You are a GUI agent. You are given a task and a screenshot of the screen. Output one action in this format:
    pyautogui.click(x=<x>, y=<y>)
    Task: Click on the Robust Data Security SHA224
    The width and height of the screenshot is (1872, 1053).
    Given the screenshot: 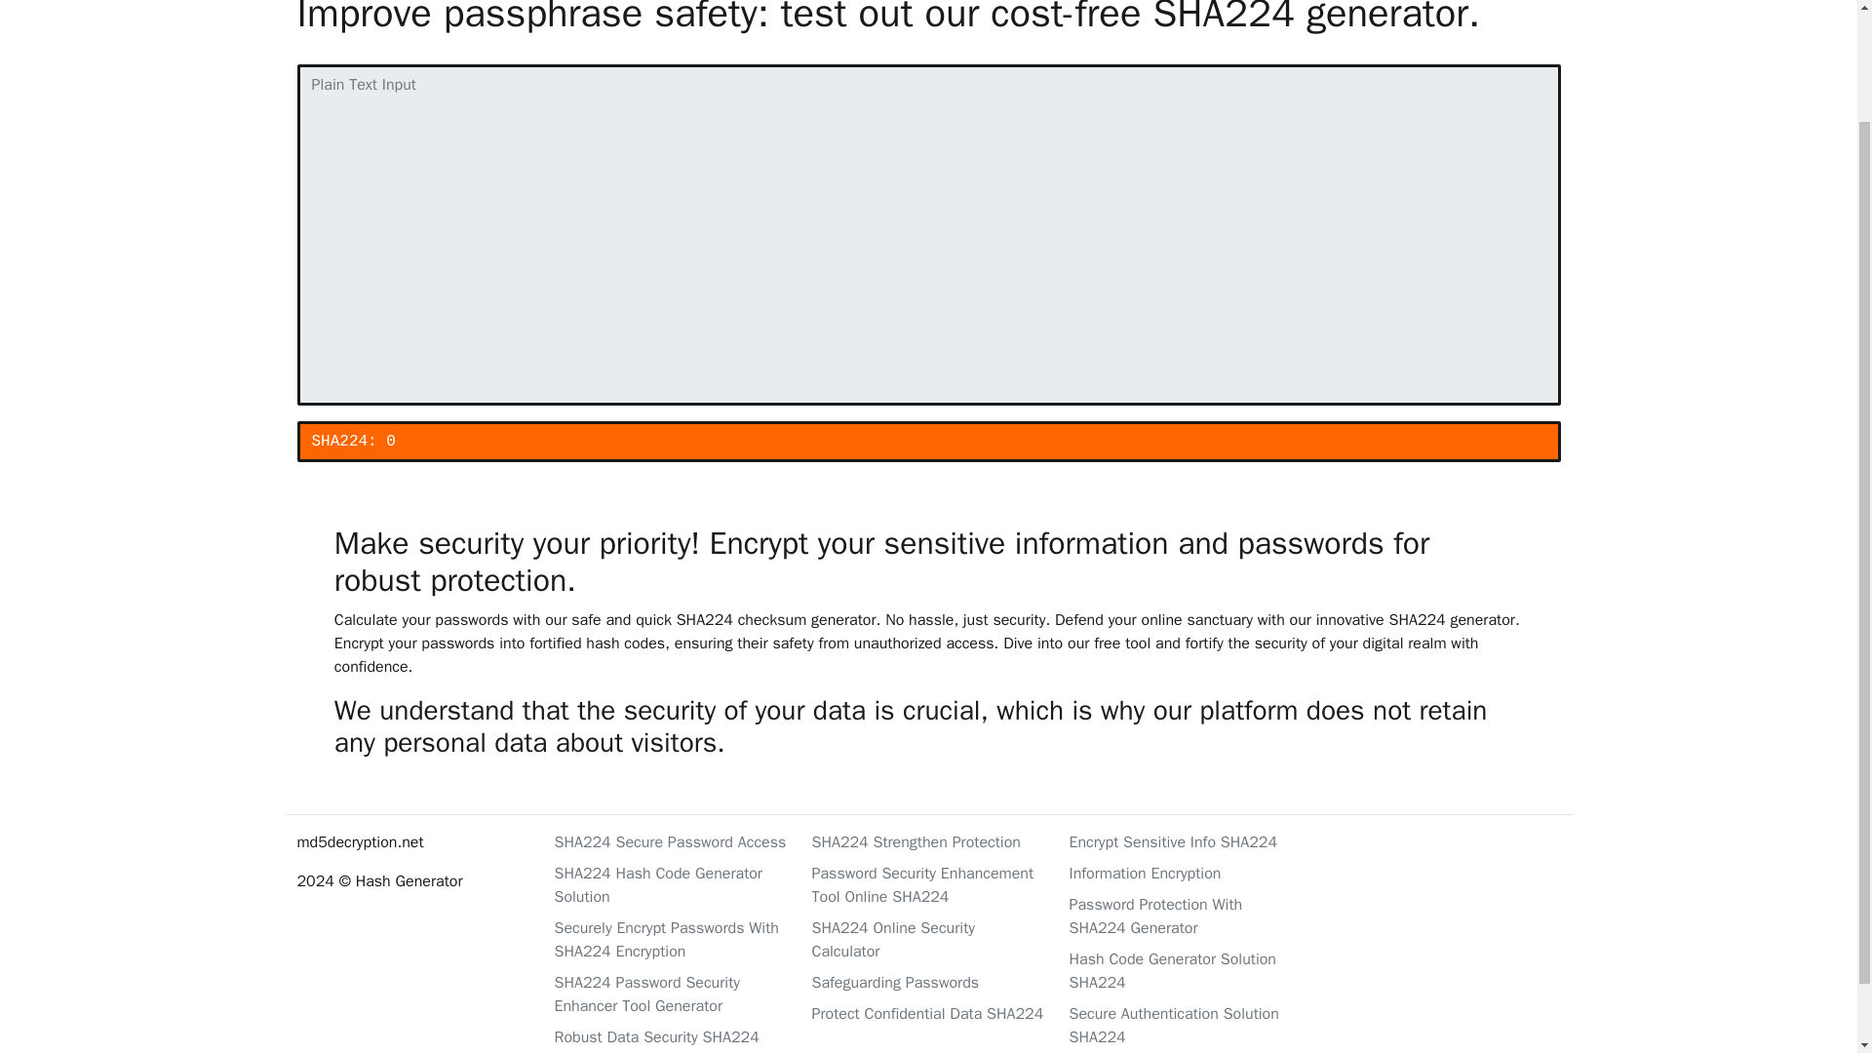 What is the action you would take?
    pyautogui.click(x=671, y=1036)
    